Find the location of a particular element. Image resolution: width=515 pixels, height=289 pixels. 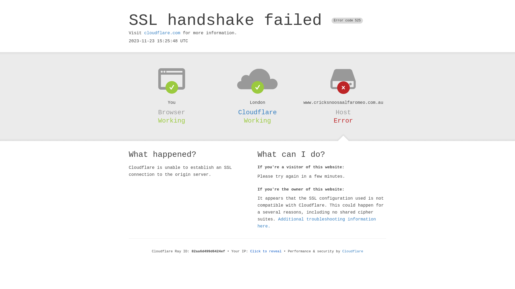

Cloudflare is located at coordinates (353, 252).